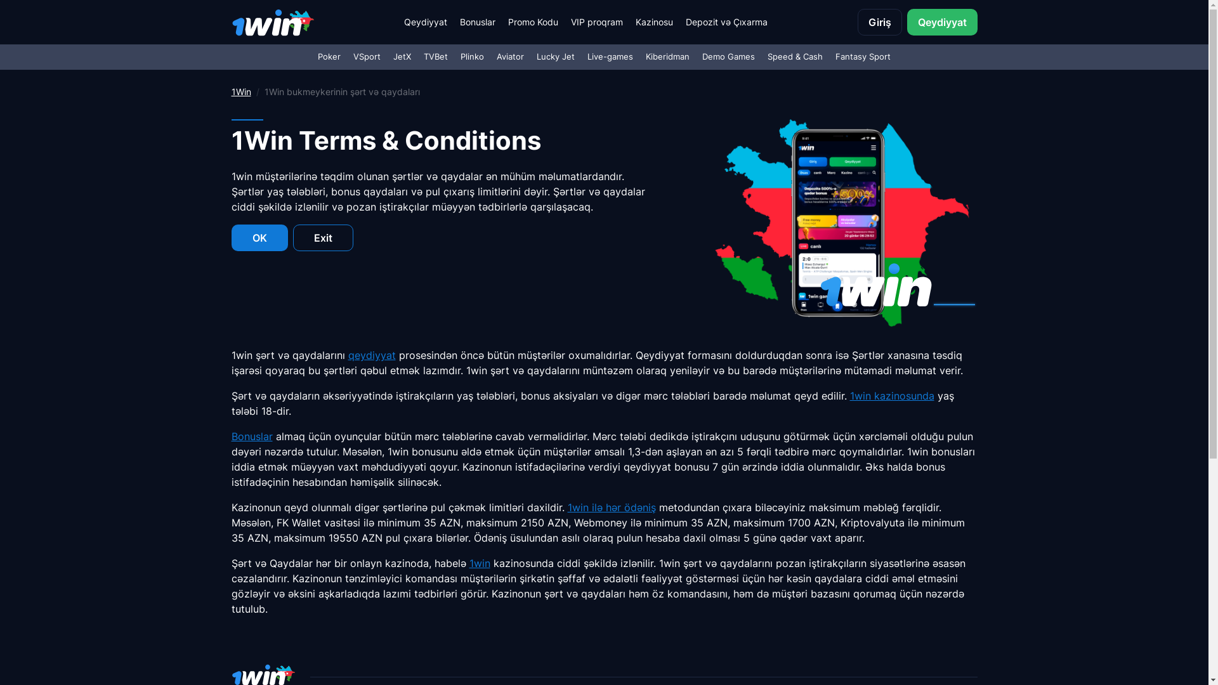 The height and width of the screenshot is (685, 1218). I want to click on 1win, so click(480, 563).